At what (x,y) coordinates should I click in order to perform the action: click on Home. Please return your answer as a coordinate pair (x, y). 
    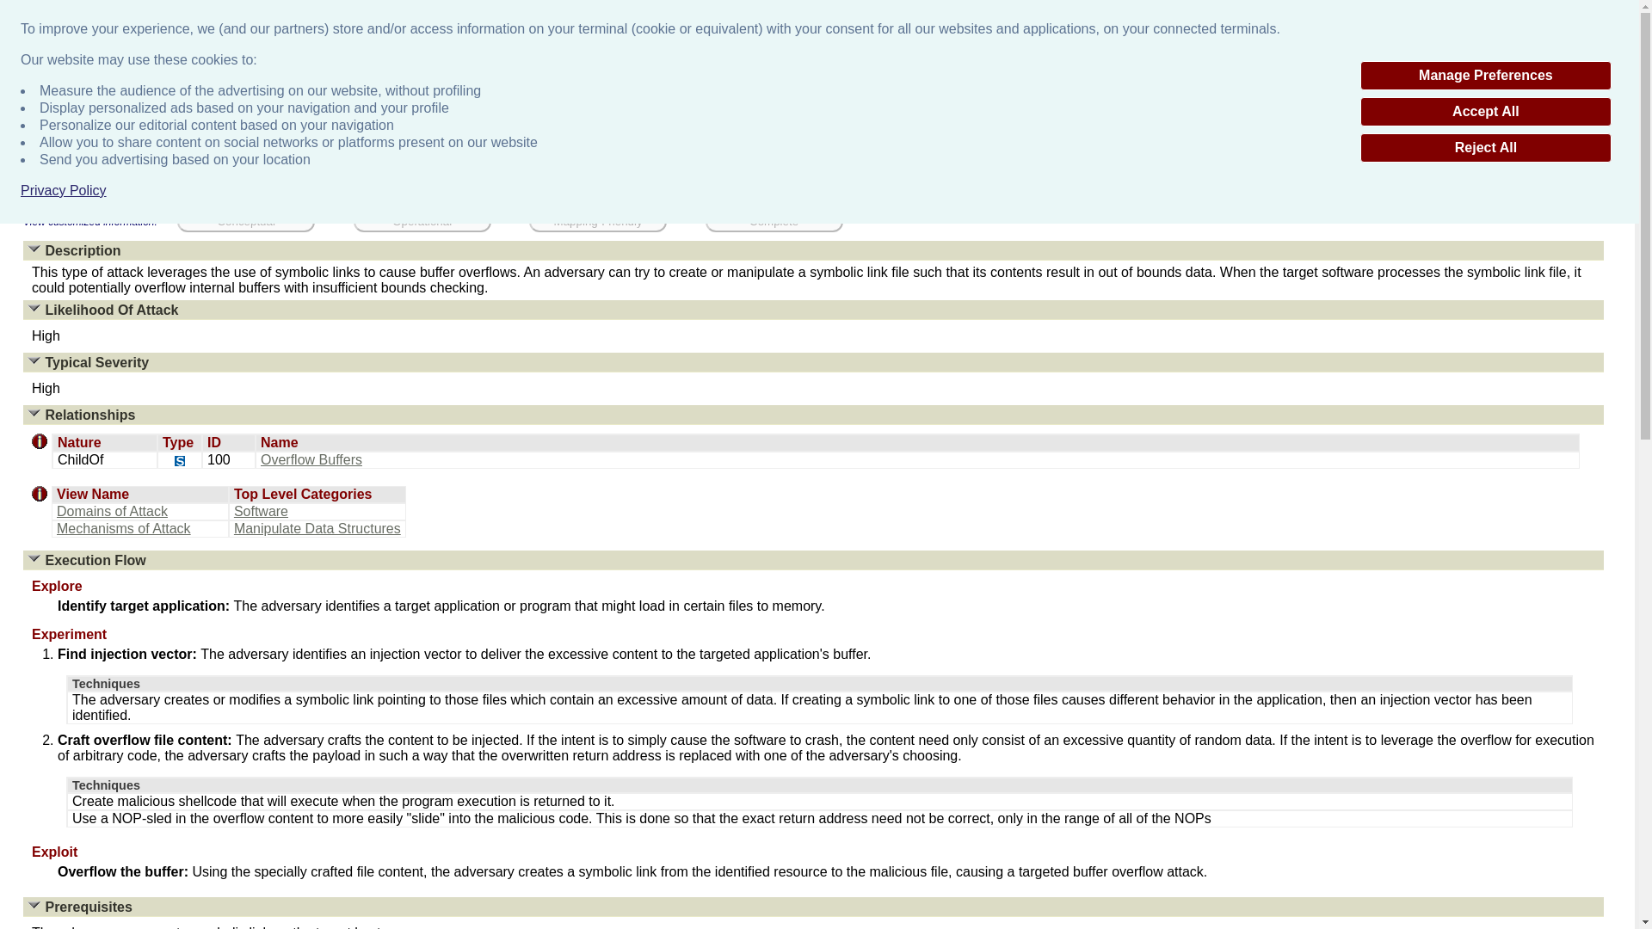
    Looking at the image, I should click on (22, 95).